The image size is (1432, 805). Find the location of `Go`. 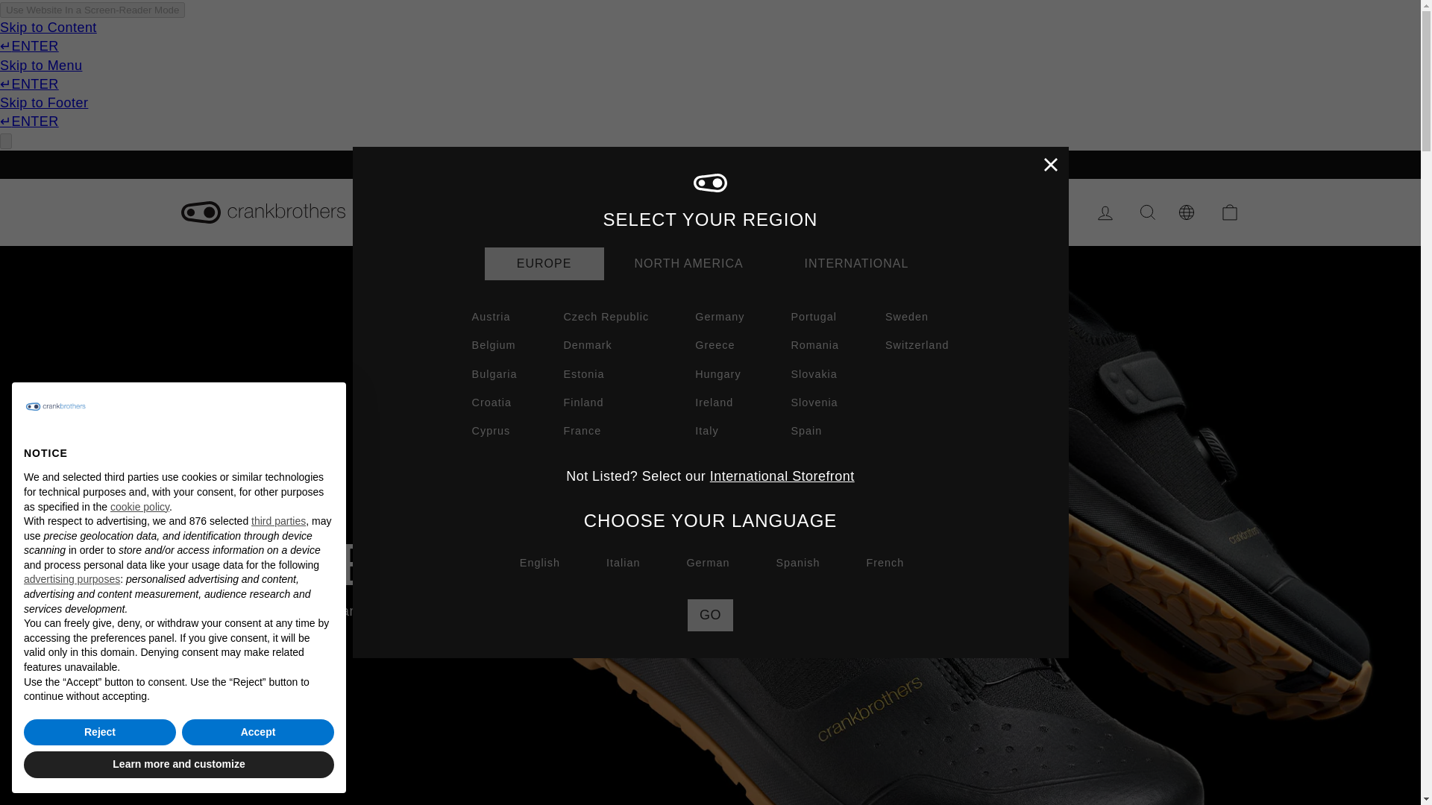

Go is located at coordinates (710, 614).